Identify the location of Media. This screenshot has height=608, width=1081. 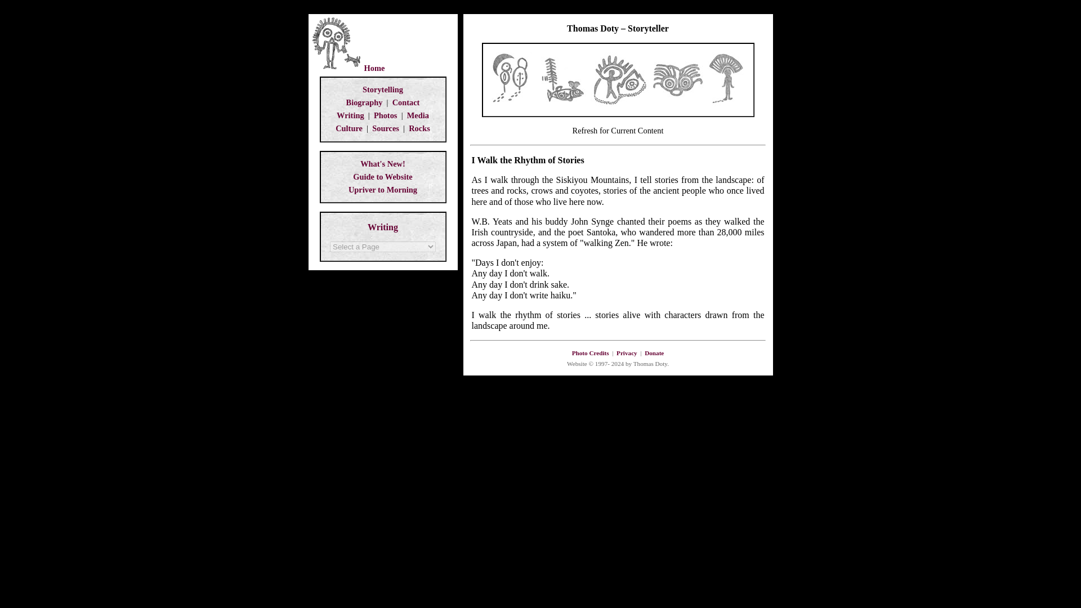
(418, 115).